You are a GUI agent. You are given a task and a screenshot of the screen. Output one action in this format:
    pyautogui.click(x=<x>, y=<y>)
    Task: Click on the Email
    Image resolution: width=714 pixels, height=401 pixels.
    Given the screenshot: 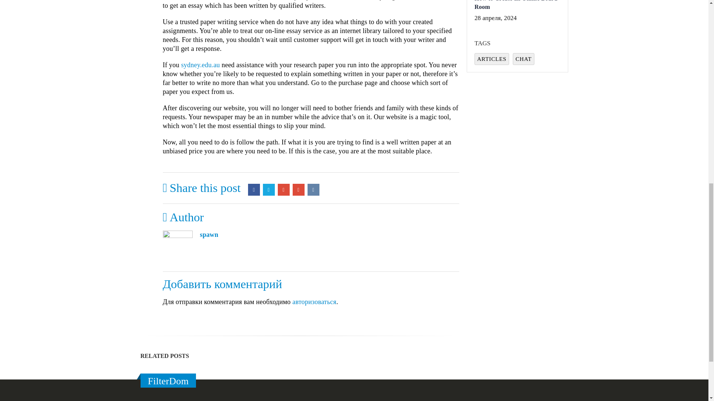 What is the action you would take?
    pyautogui.click(x=299, y=167)
    